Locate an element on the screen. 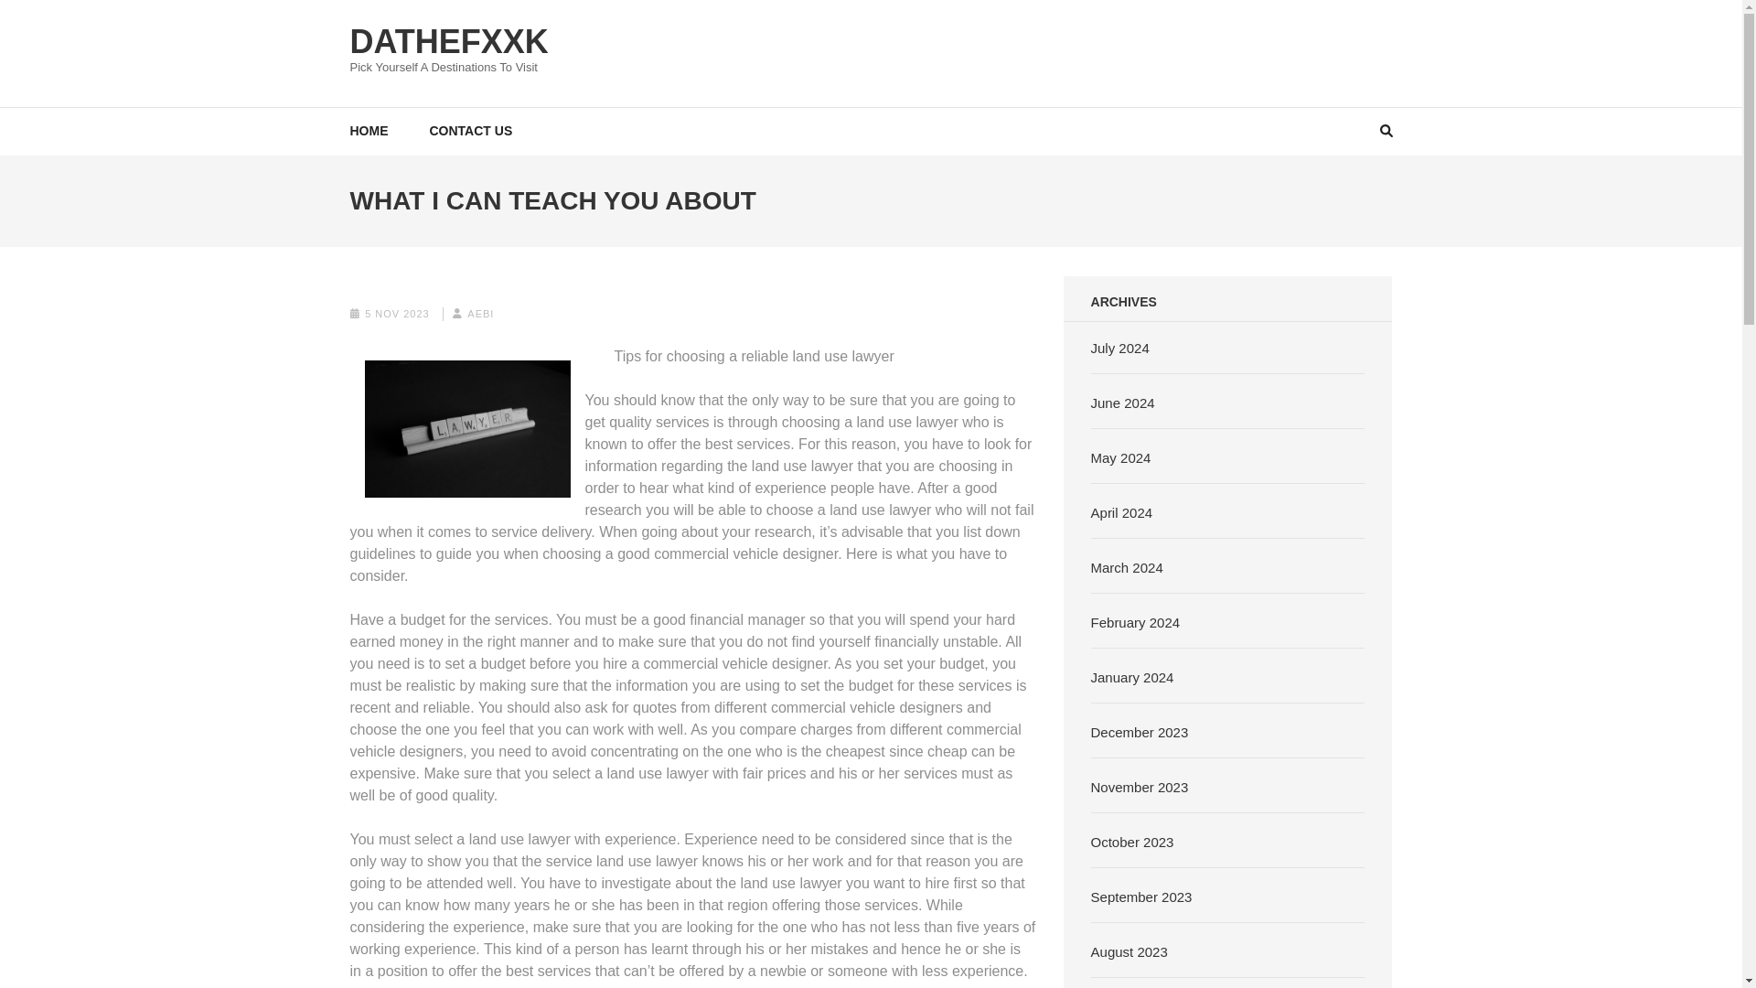  HOME is located at coordinates (369, 130).